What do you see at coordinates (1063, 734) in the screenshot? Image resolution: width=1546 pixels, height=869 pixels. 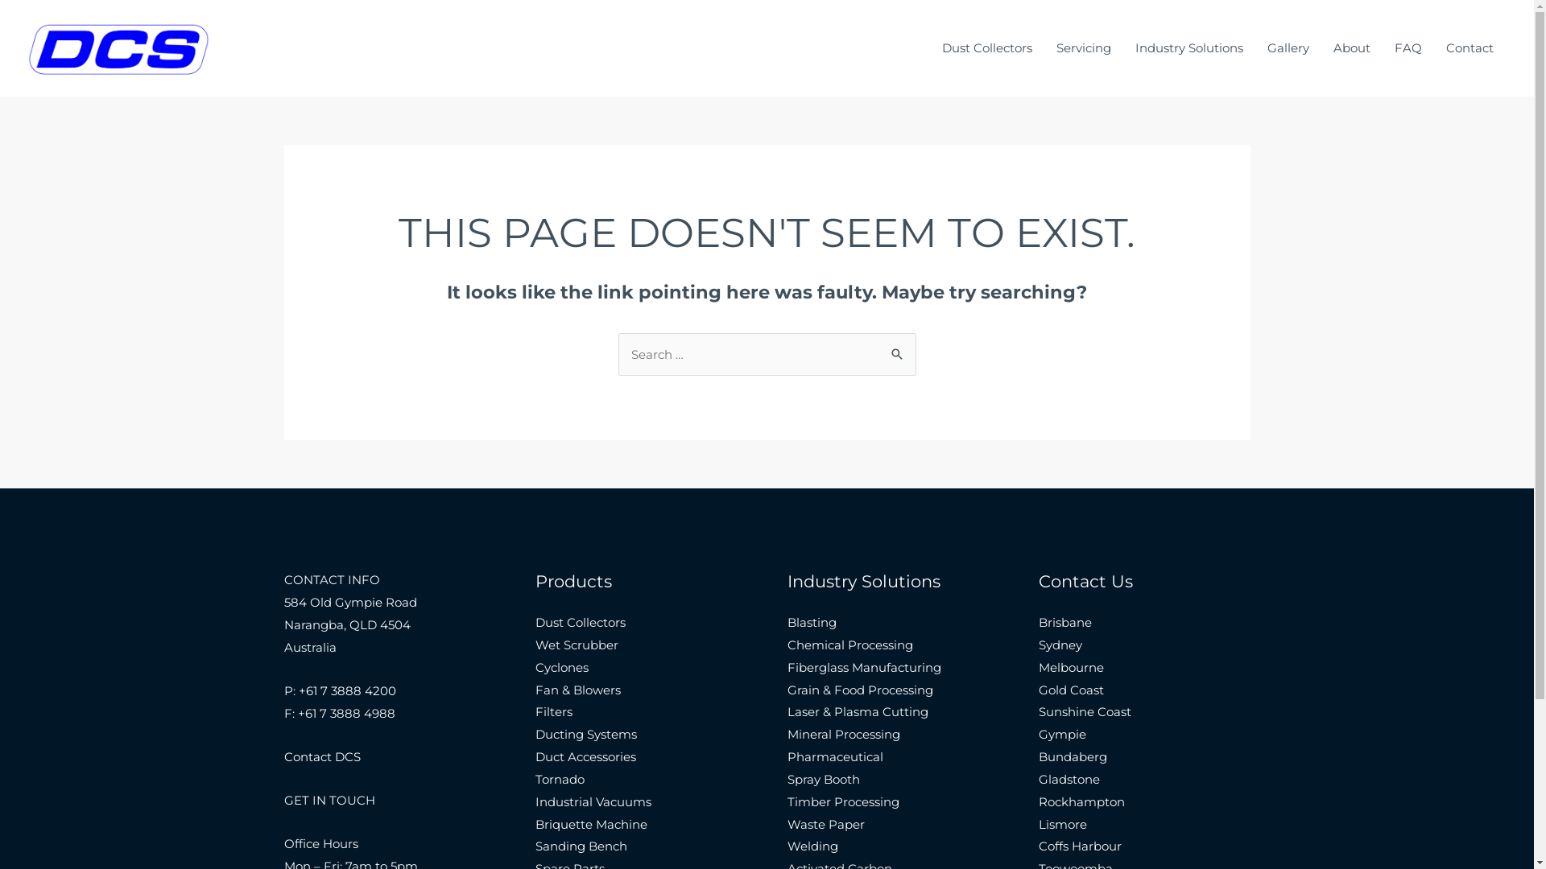 I see `Gympie` at bounding box center [1063, 734].